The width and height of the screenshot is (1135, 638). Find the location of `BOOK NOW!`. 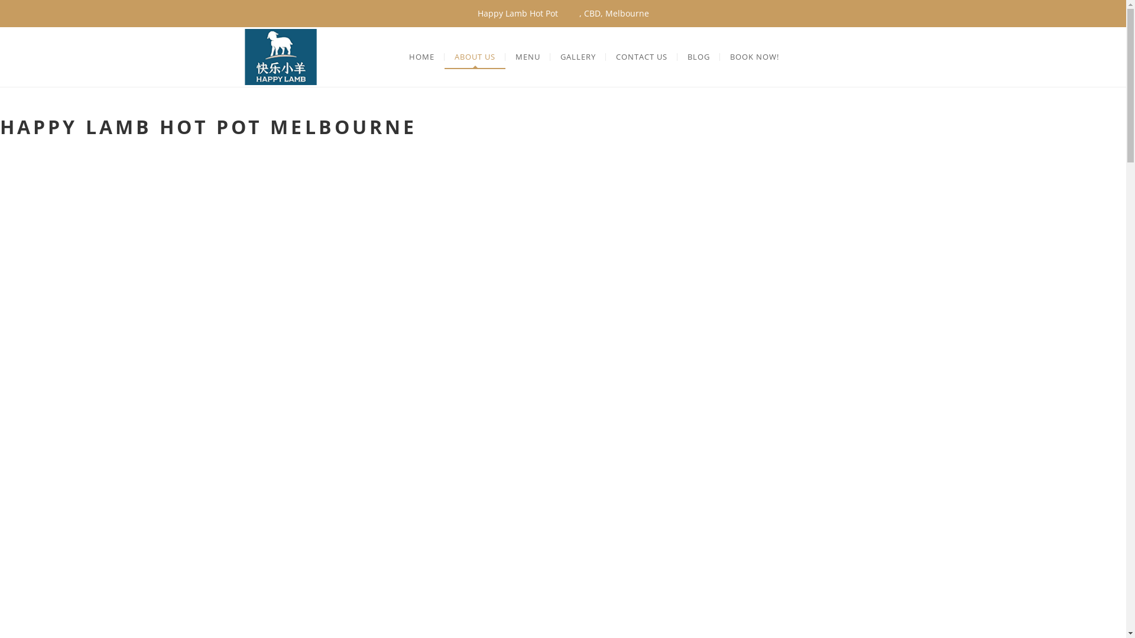

BOOK NOW! is located at coordinates (754, 57).